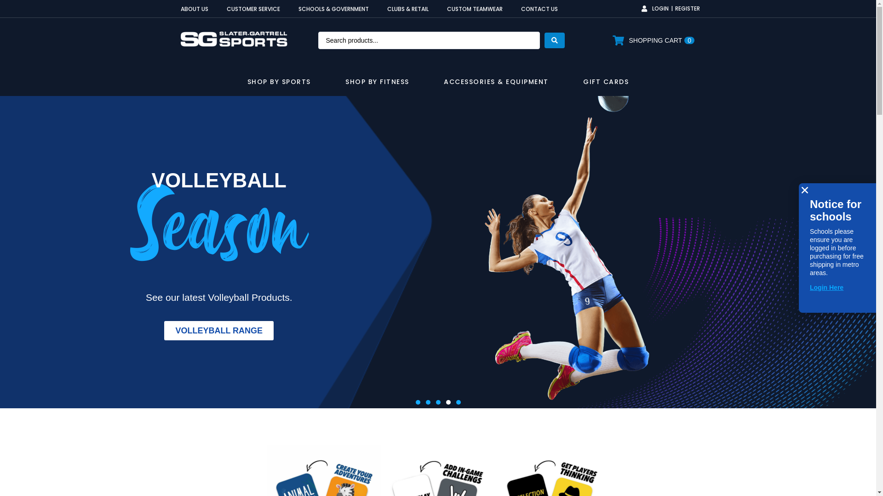 This screenshot has width=883, height=496. What do you see at coordinates (253, 9) in the screenshot?
I see `CUSTOMER SERVICE` at bounding box center [253, 9].